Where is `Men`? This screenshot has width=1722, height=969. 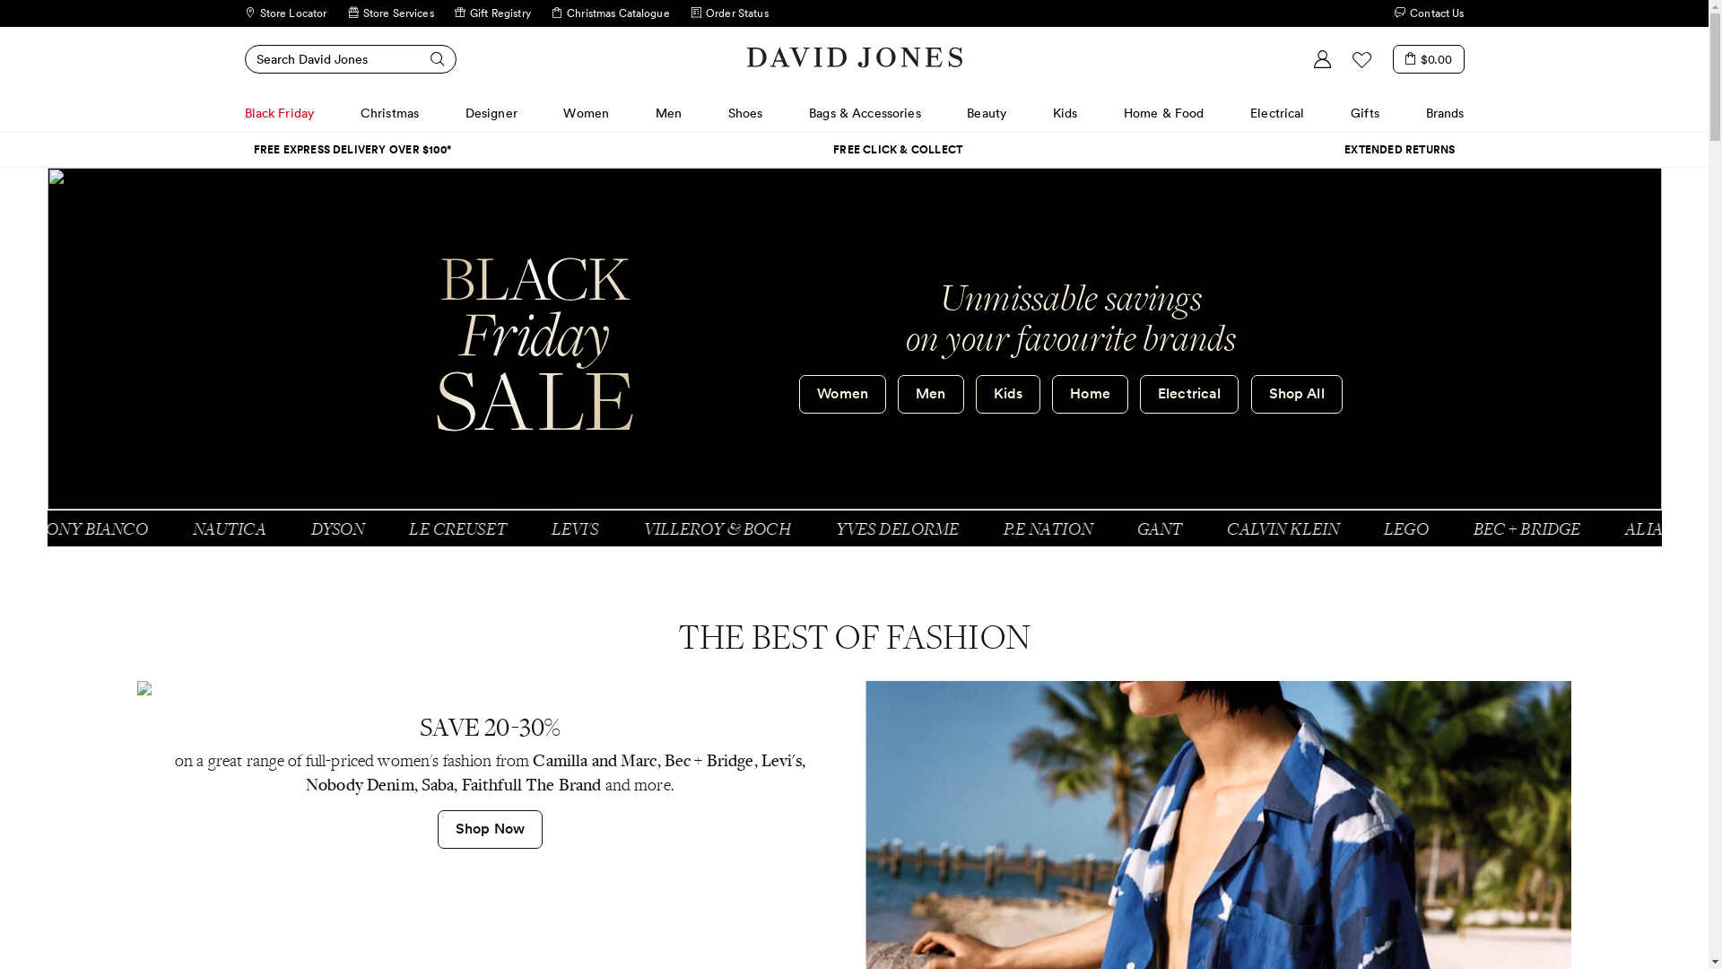 Men is located at coordinates (931, 395).